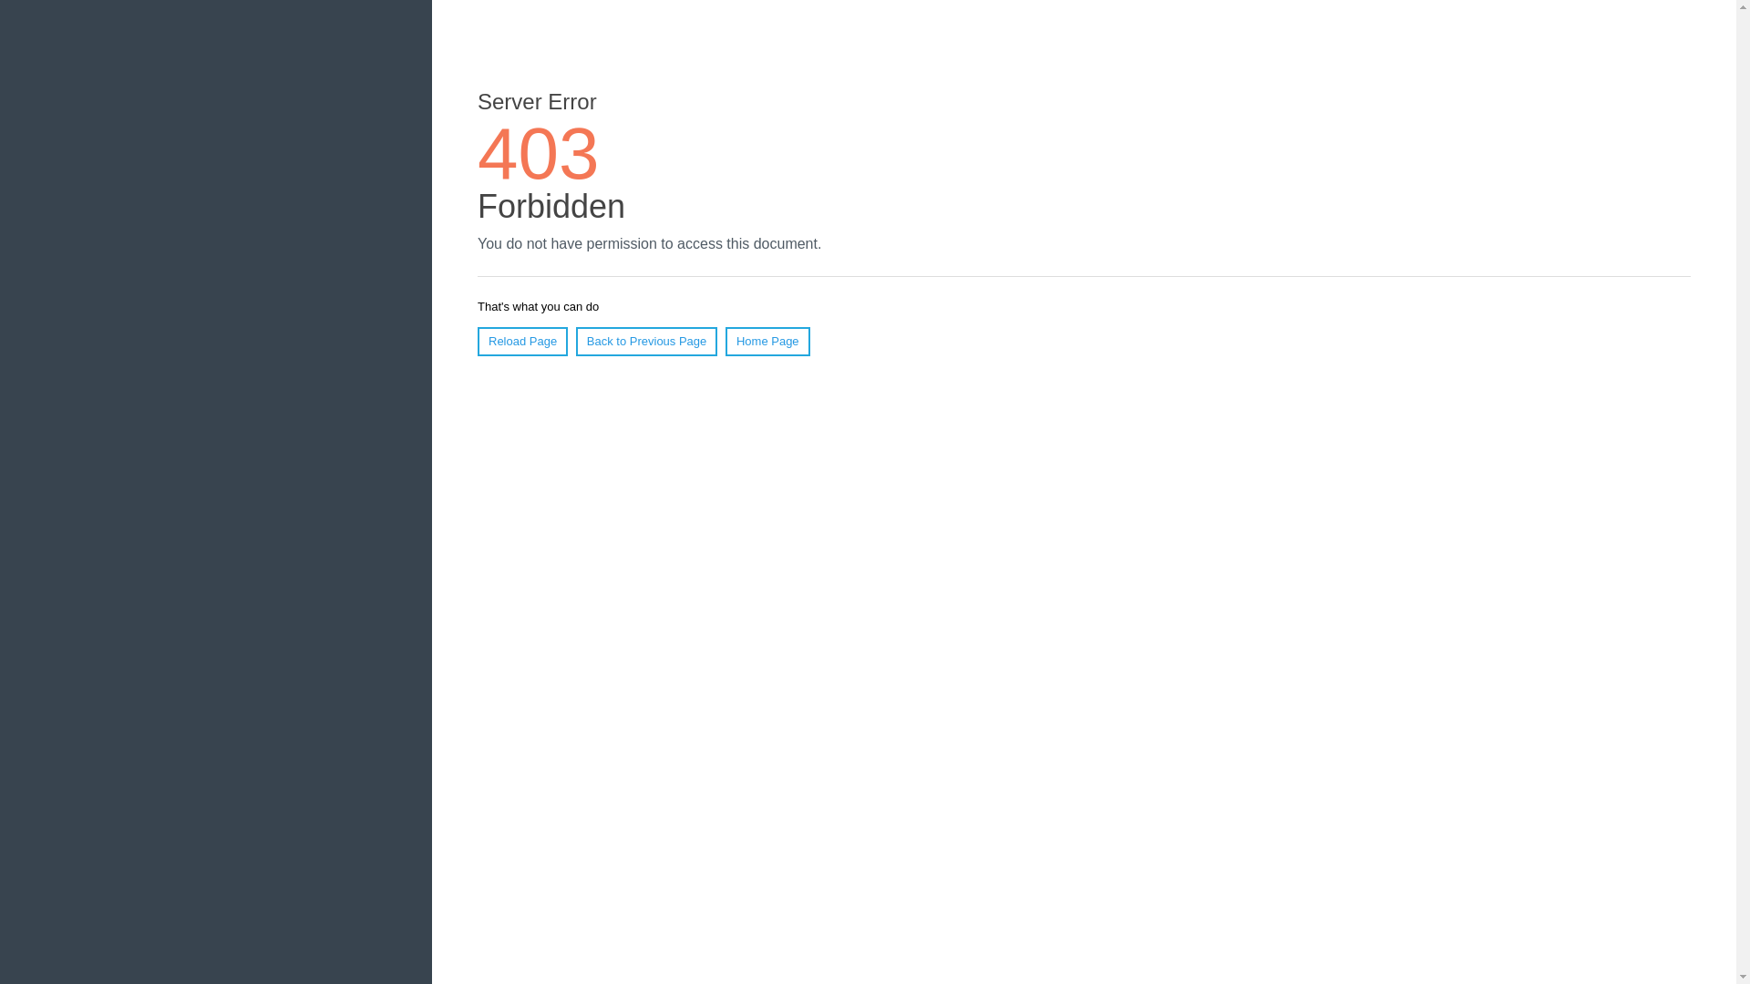  Describe the element at coordinates (767, 341) in the screenshot. I see `Home Page` at that location.